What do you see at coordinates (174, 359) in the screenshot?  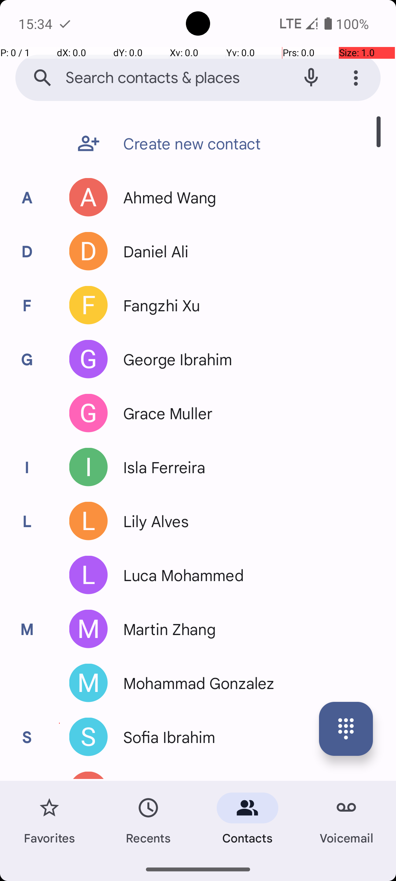 I see `George Ibrahim` at bounding box center [174, 359].